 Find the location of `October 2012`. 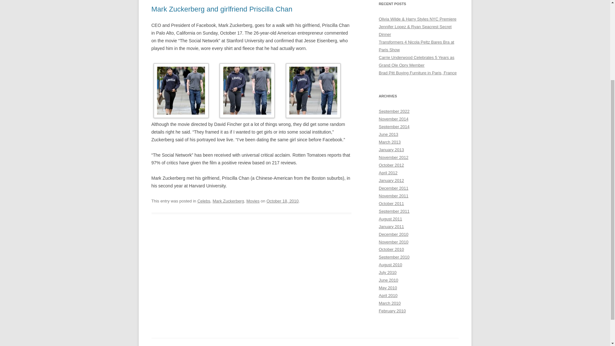

October 2012 is located at coordinates (391, 165).